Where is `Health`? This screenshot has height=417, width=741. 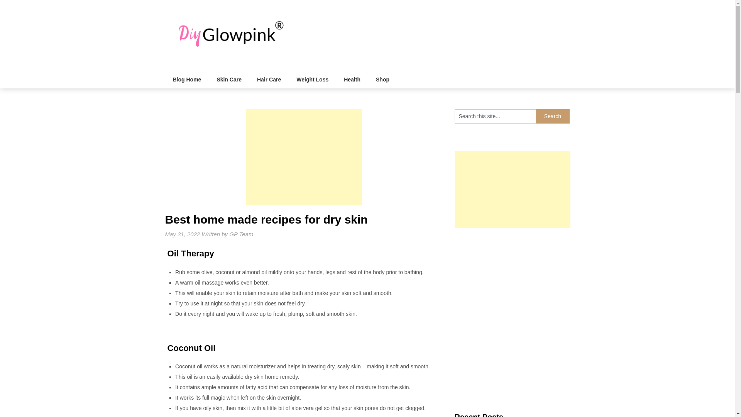
Health is located at coordinates (352, 80).